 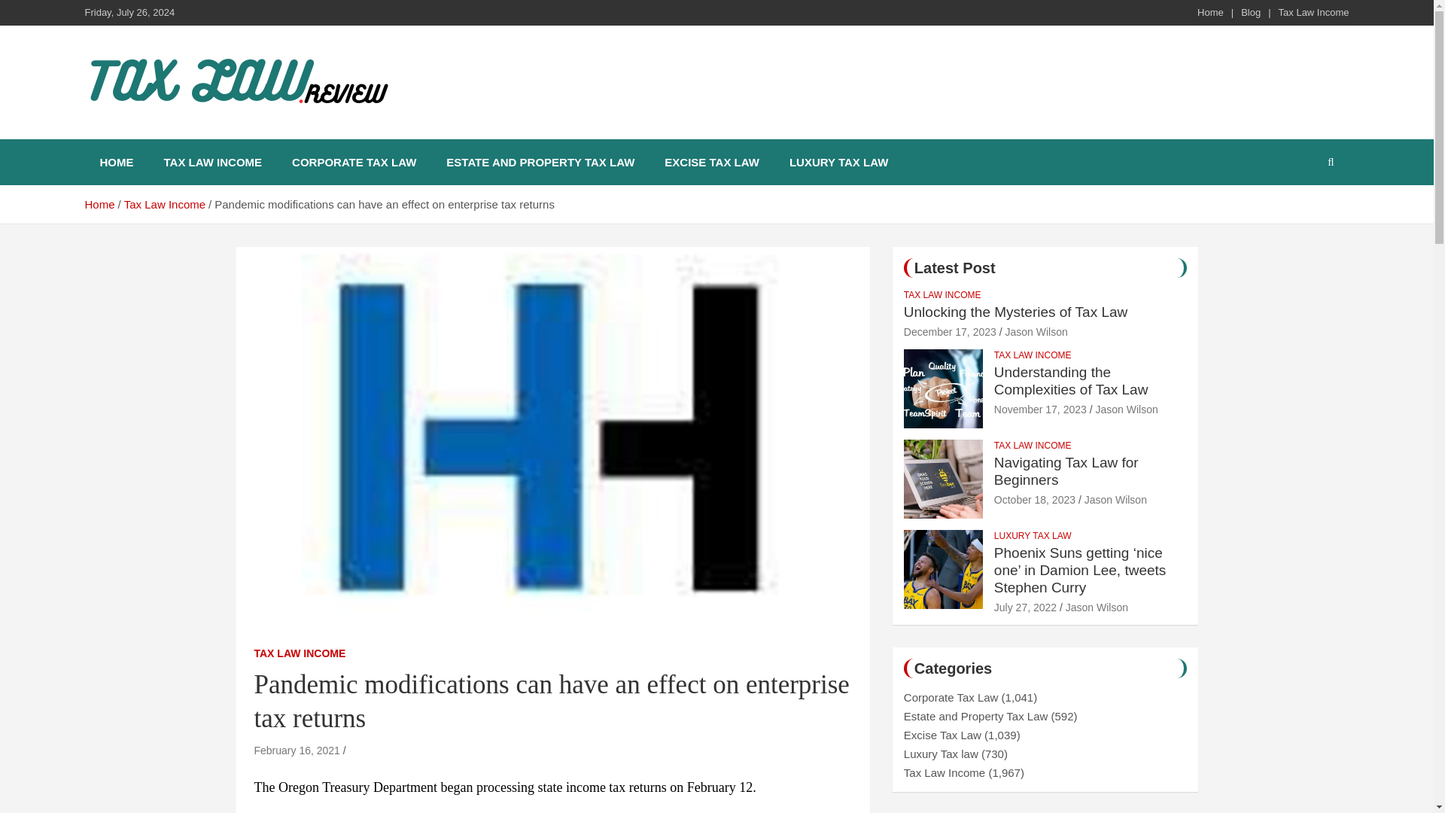 I want to click on TAX LAW INCOME, so click(x=1033, y=355).